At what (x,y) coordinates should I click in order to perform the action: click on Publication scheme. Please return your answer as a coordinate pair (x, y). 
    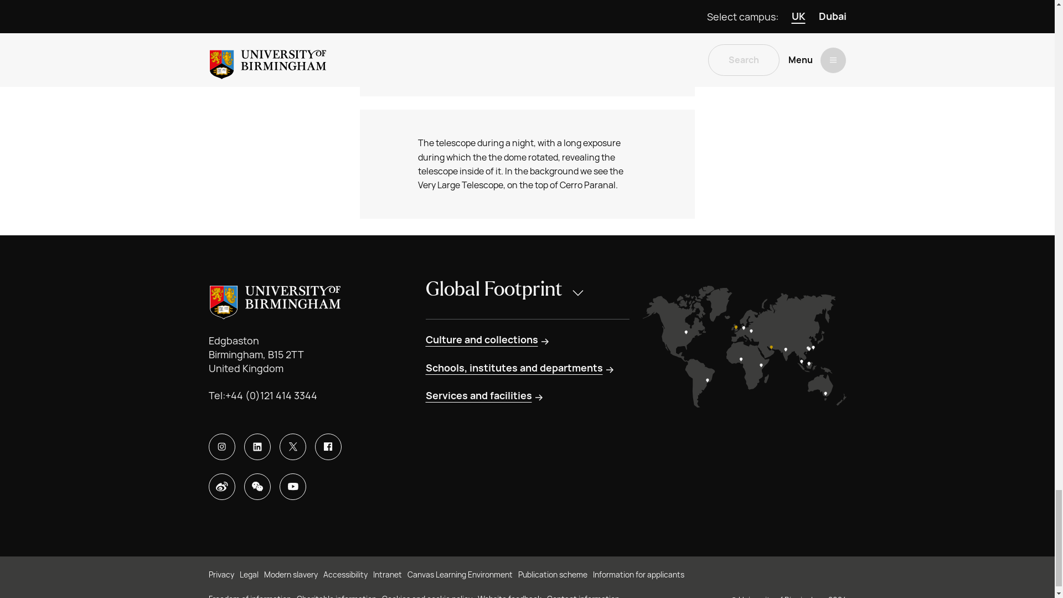
    Looking at the image, I should click on (553, 575).